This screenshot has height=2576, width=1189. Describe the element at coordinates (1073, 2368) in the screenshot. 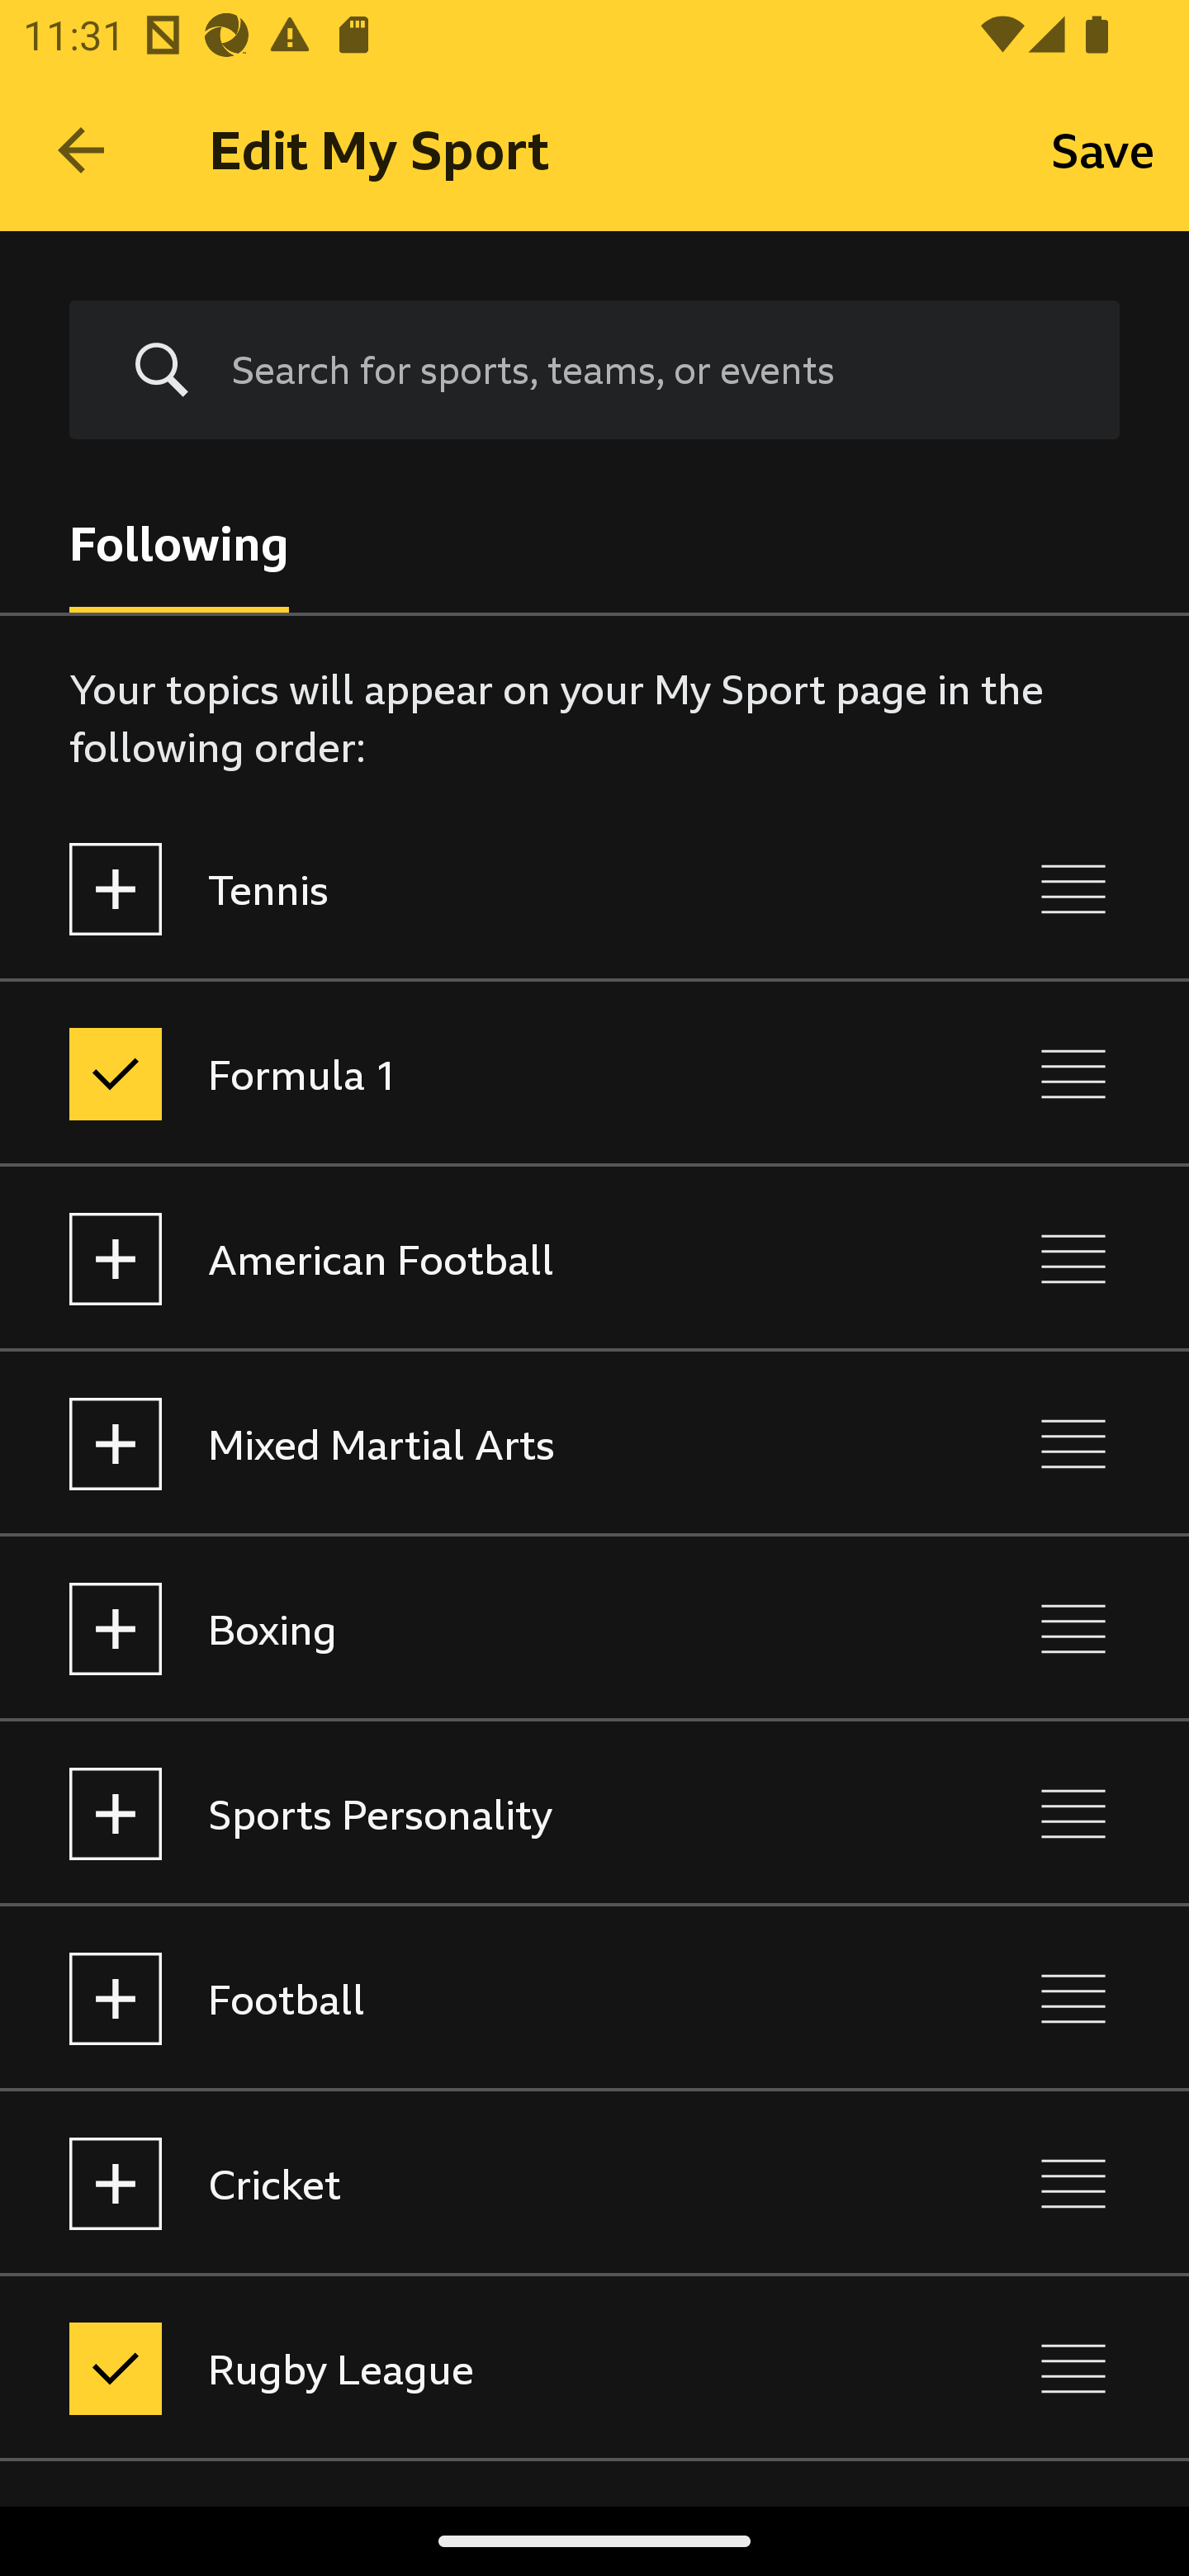

I see `Reorder Rugby League` at that location.